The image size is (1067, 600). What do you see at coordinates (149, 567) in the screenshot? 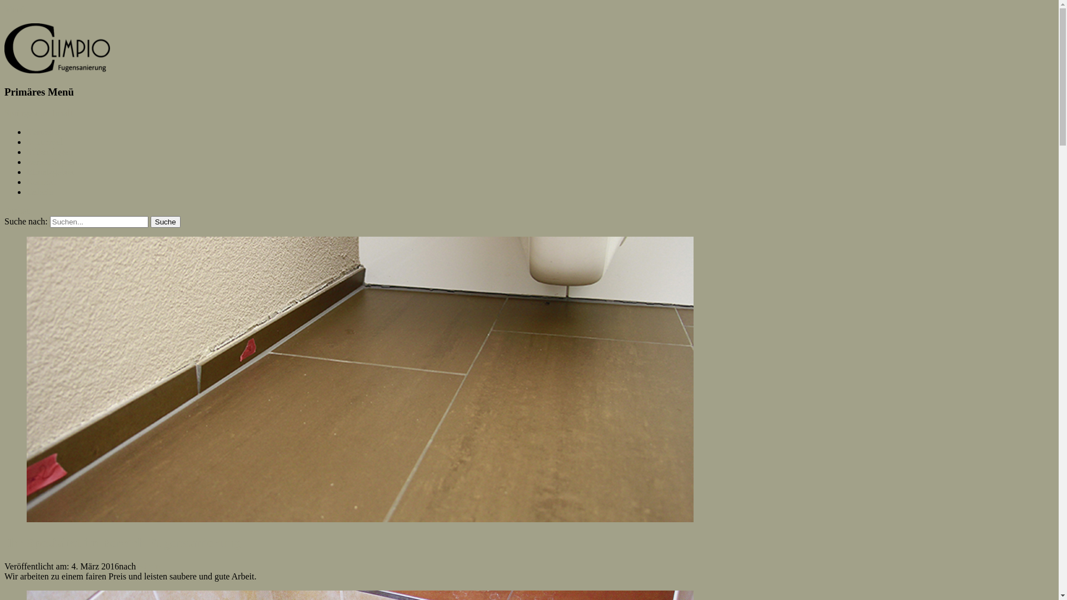
I see `admin` at bounding box center [149, 567].